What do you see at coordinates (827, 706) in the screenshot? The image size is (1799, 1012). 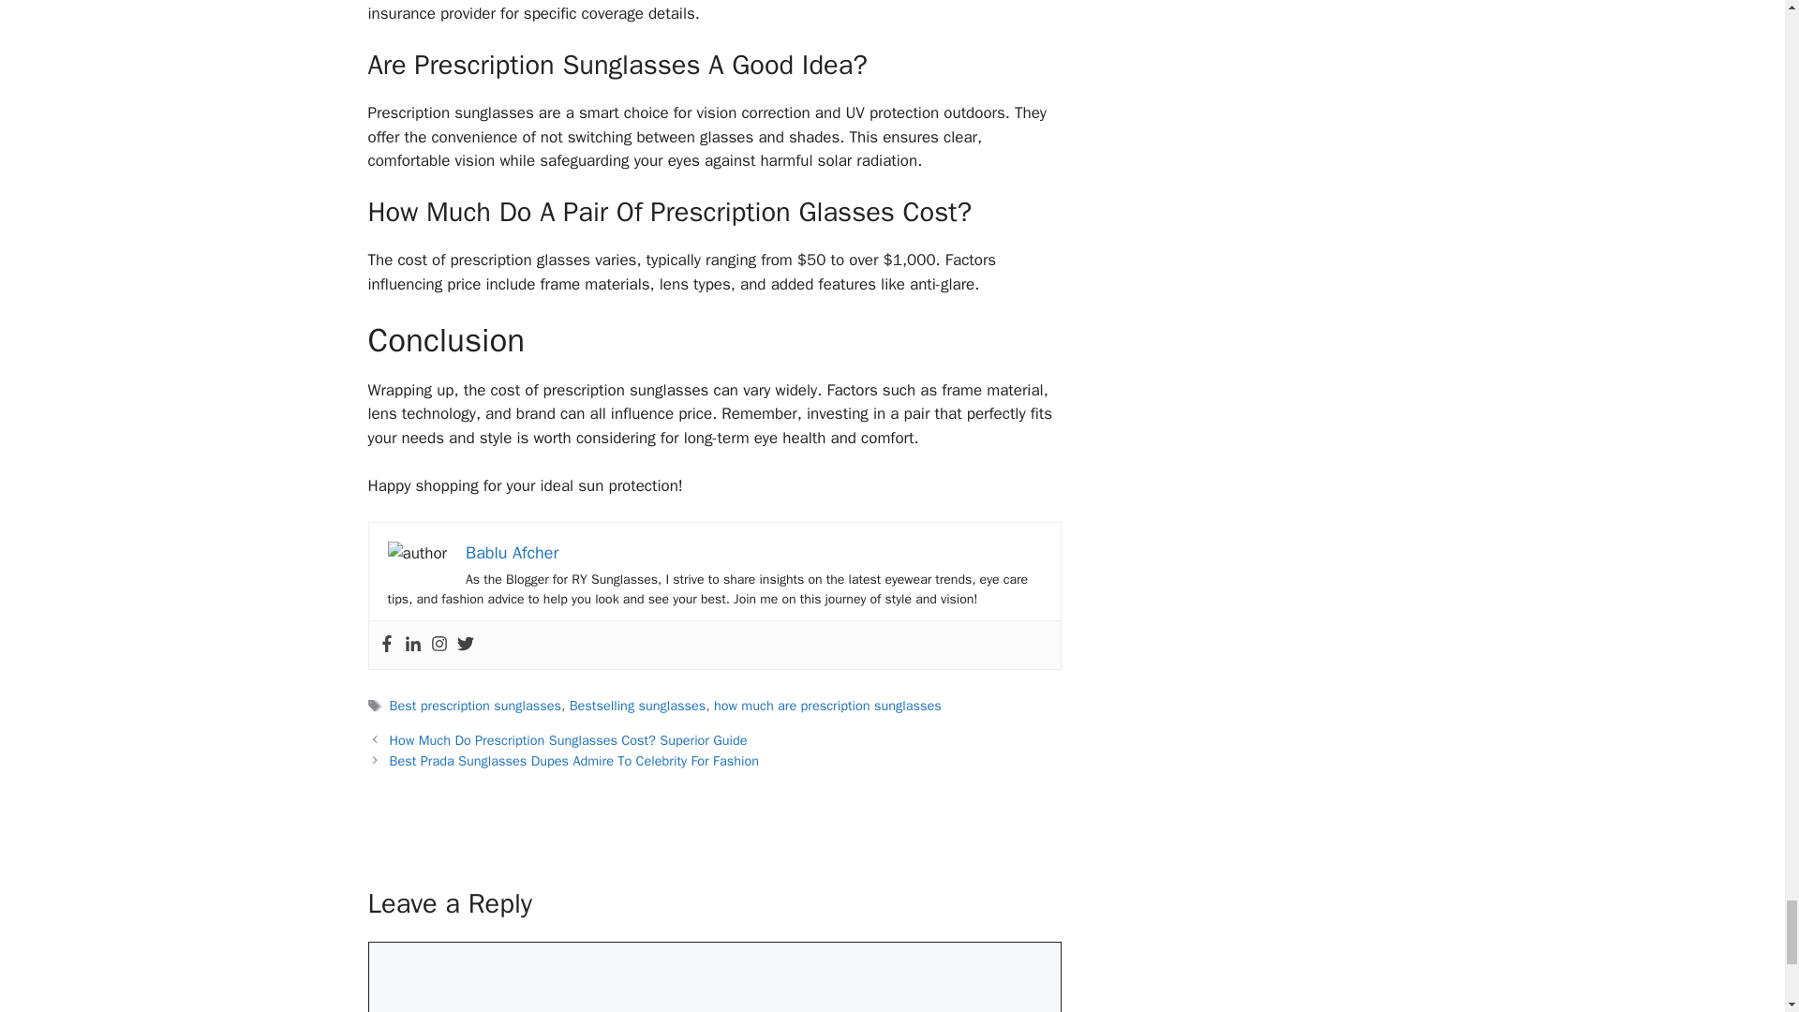 I see `how much are prescription sunglasses` at bounding box center [827, 706].